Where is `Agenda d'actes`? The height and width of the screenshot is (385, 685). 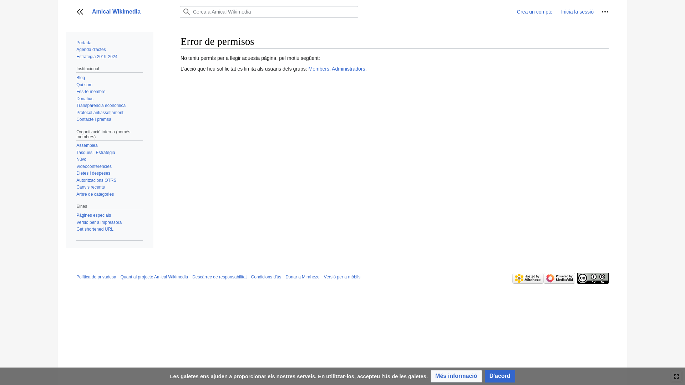 Agenda d'actes is located at coordinates (91, 50).